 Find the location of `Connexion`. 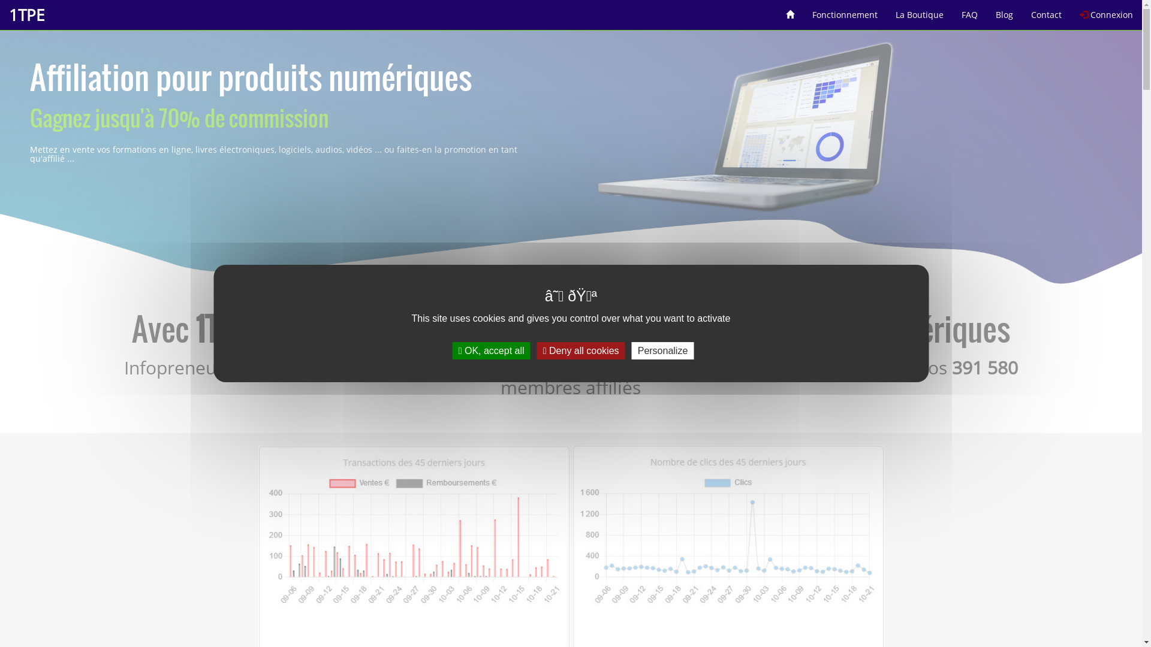

Connexion is located at coordinates (1107, 11).